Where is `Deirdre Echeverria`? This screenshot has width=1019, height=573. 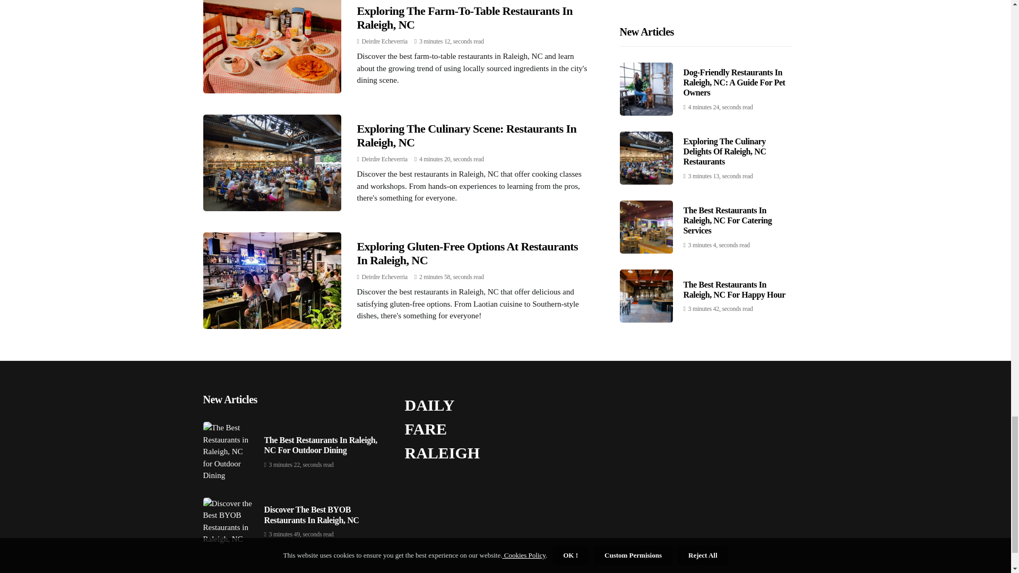 Deirdre Echeverria is located at coordinates (384, 41).